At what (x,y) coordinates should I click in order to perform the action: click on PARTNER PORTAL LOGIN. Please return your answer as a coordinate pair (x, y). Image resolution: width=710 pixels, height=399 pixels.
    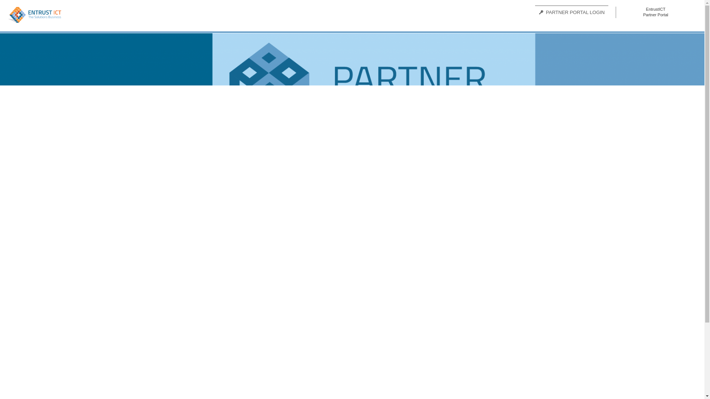
    Looking at the image, I should click on (572, 12).